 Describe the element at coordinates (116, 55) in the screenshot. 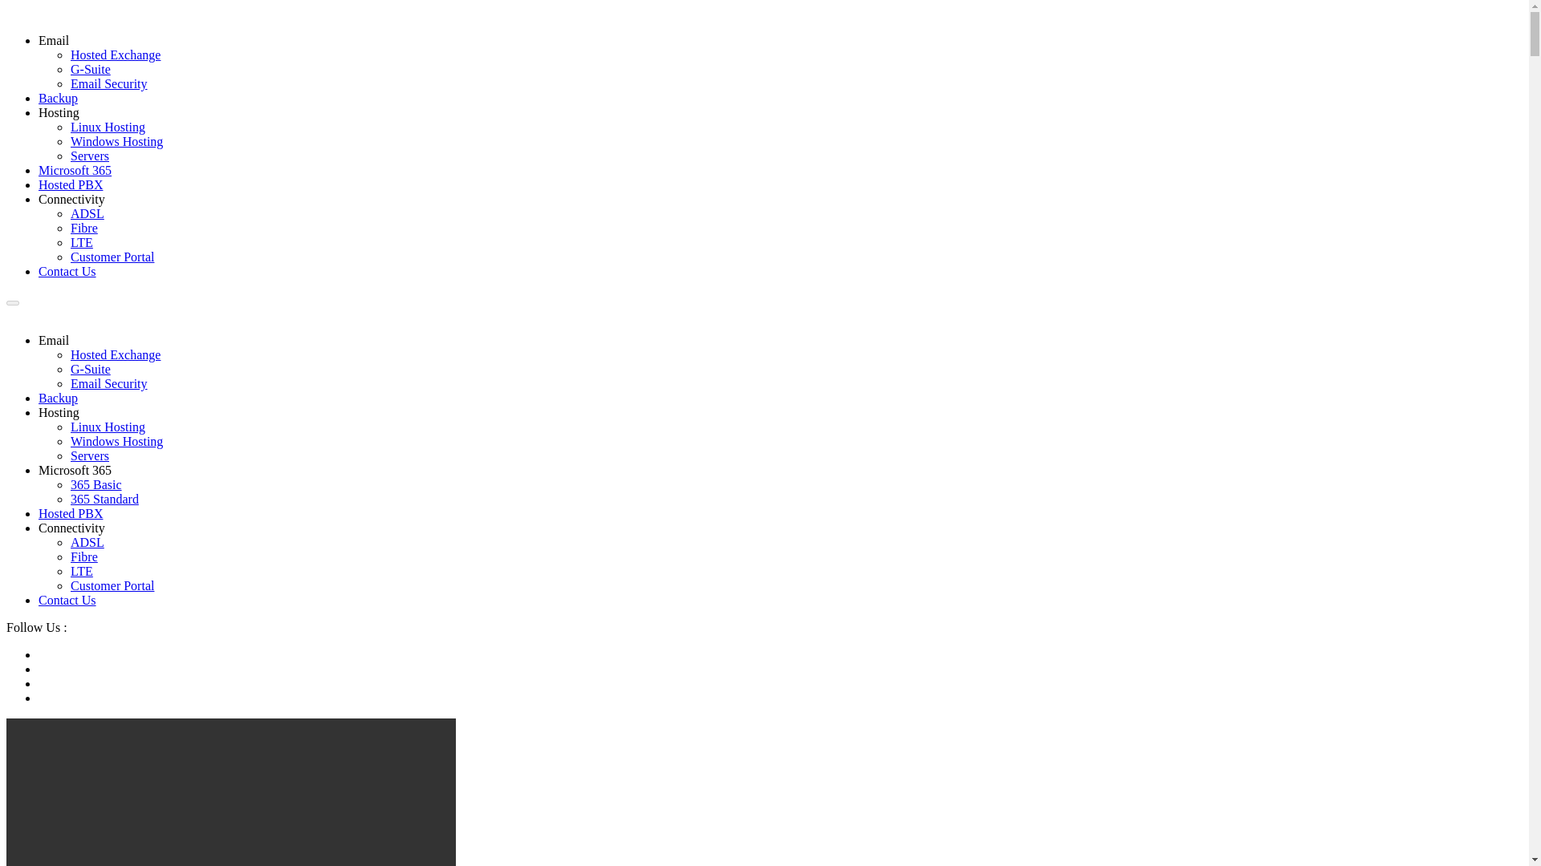

I see `Hosted Exchange` at that location.